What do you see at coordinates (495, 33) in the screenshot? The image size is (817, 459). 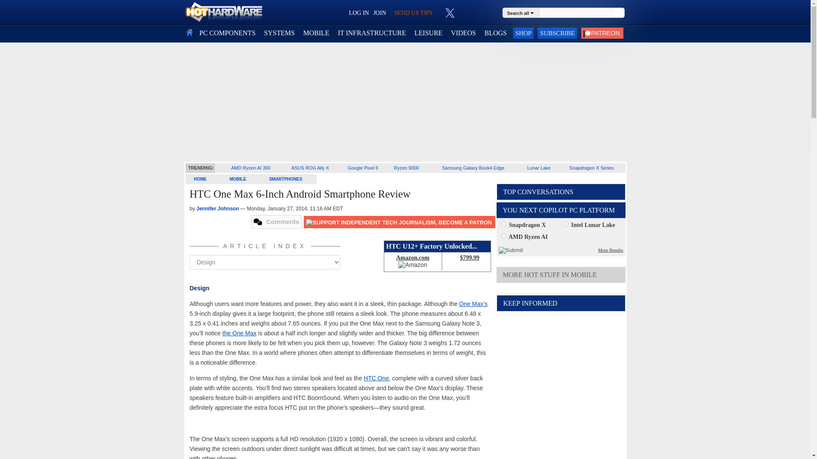 I see `Blogs` at bounding box center [495, 33].